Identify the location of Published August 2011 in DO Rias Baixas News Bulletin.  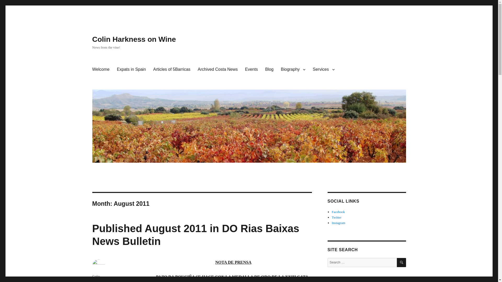
(196, 235).